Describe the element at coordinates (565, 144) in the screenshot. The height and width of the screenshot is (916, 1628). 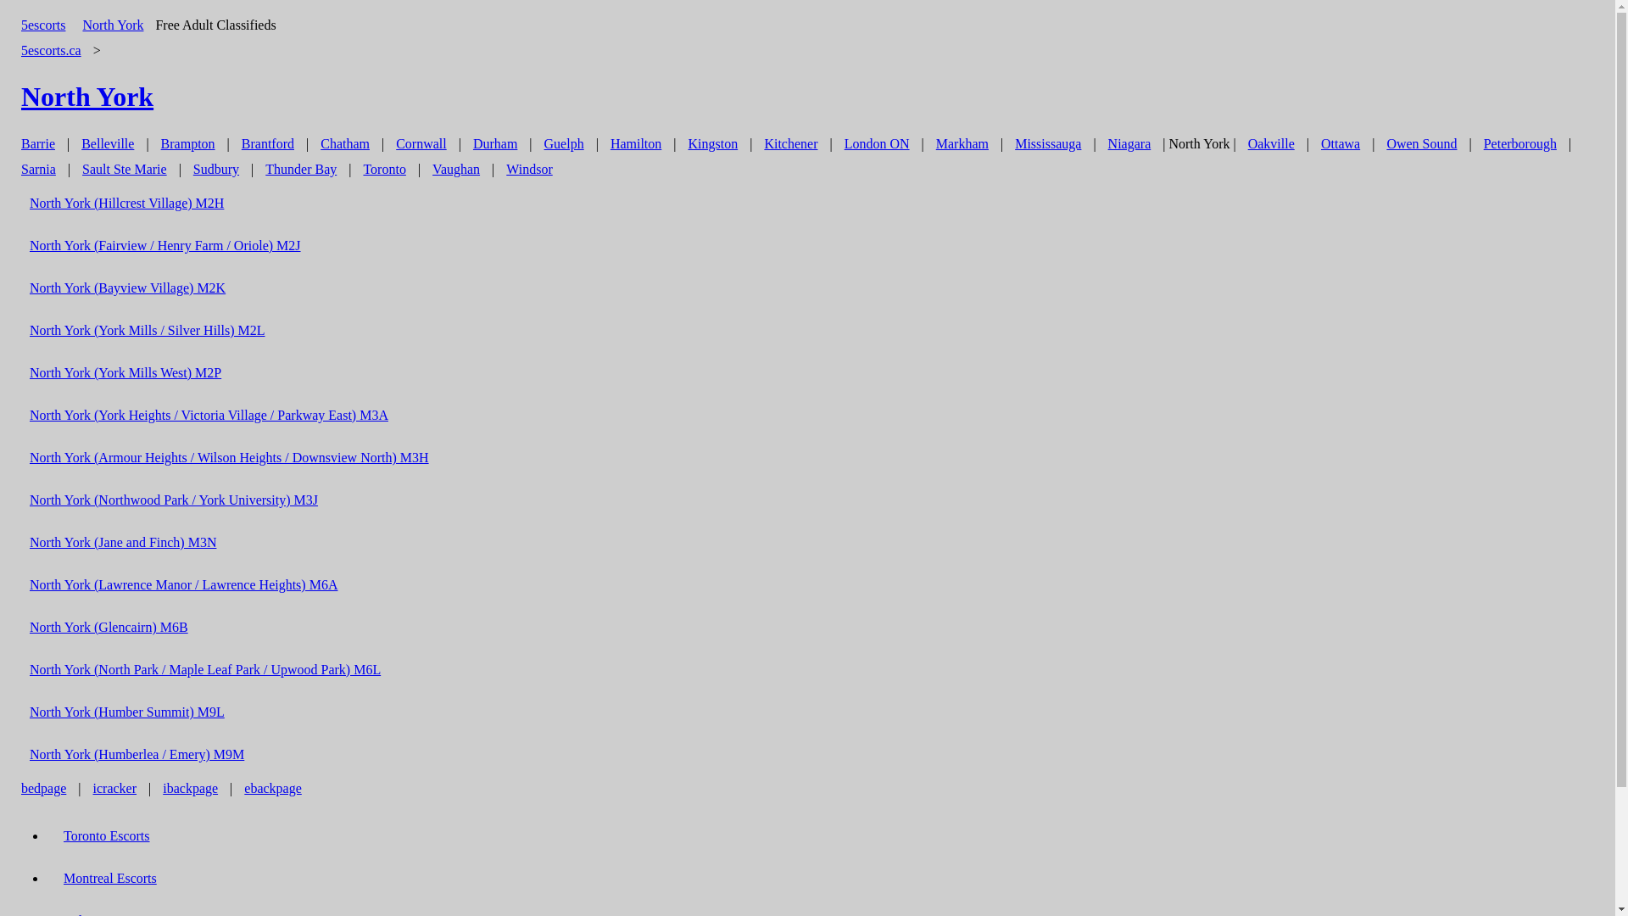
I see `Guelph` at that location.